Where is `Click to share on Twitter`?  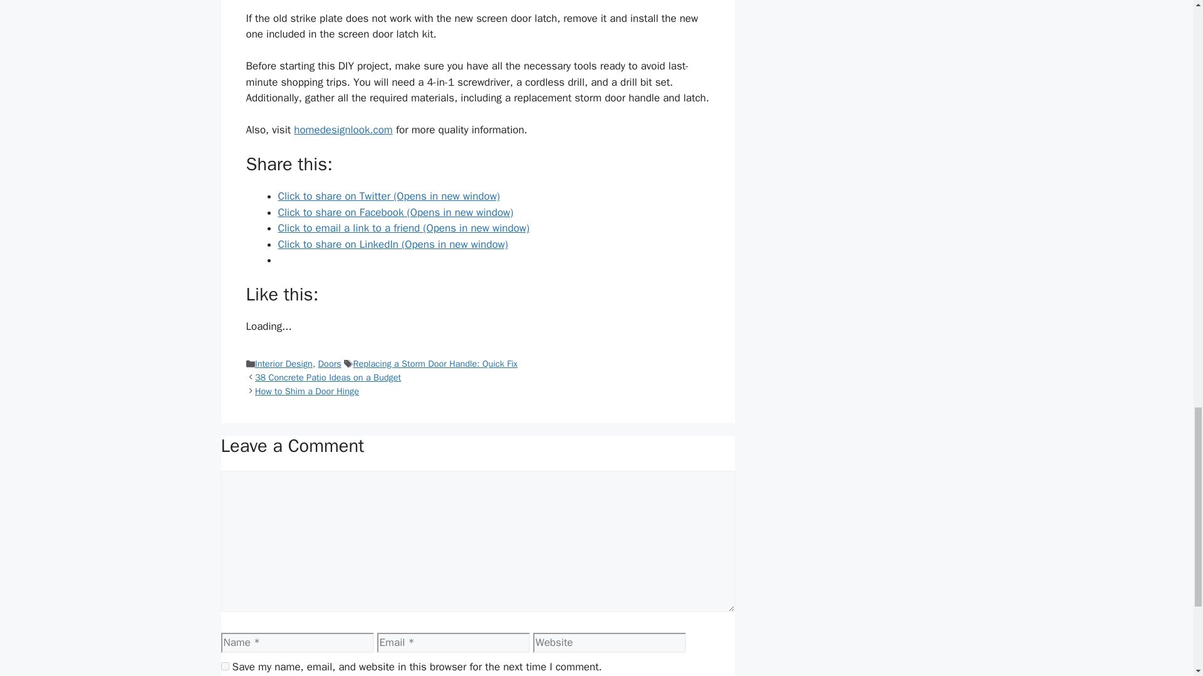
Click to share on Twitter is located at coordinates (388, 197).